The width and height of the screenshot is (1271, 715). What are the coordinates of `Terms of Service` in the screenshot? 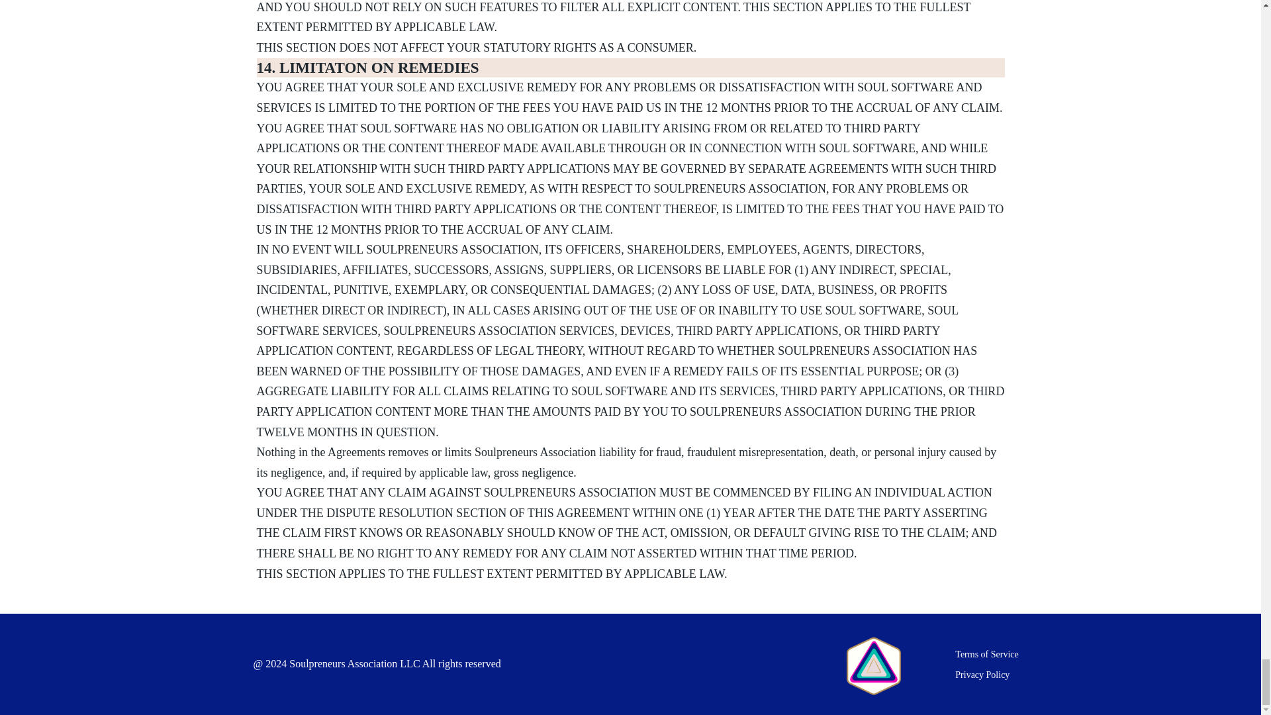 It's located at (986, 655).